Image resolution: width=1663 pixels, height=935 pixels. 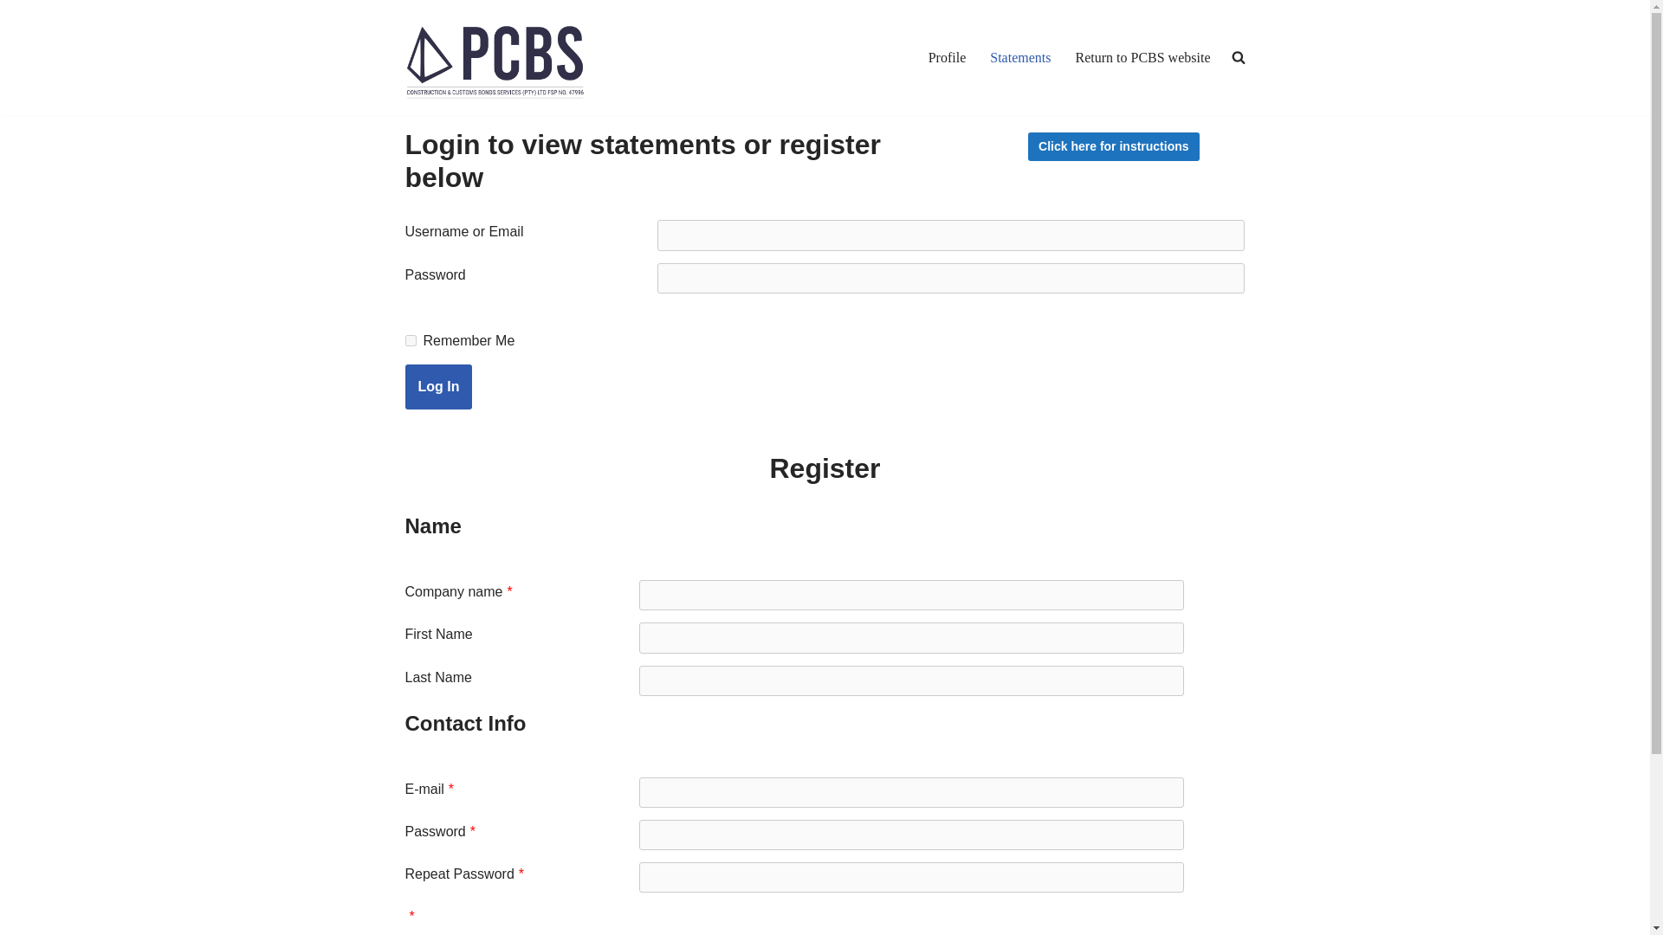 I want to click on Profile, so click(x=947, y=57).